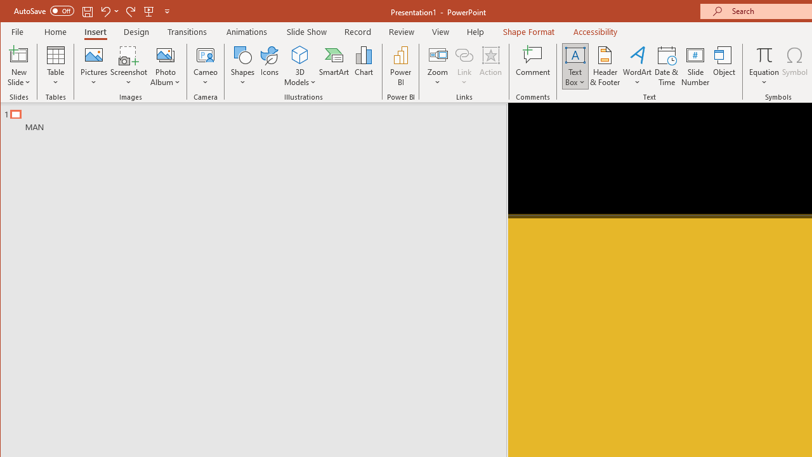 The height and width of the screenshot is (457, 812). Describe the element at coordinates (299, 55) in the screenshot. I see `3D Models` at that location.